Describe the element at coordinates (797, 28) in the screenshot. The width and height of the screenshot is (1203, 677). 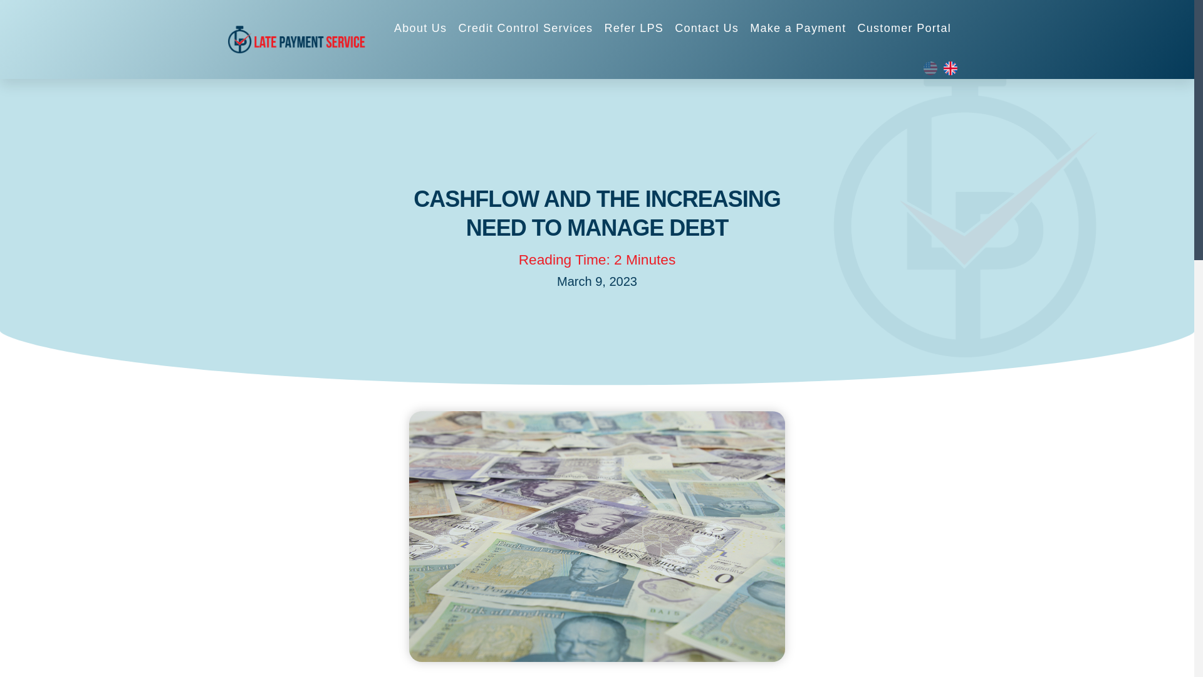
I see `Make a Payment` at that location.